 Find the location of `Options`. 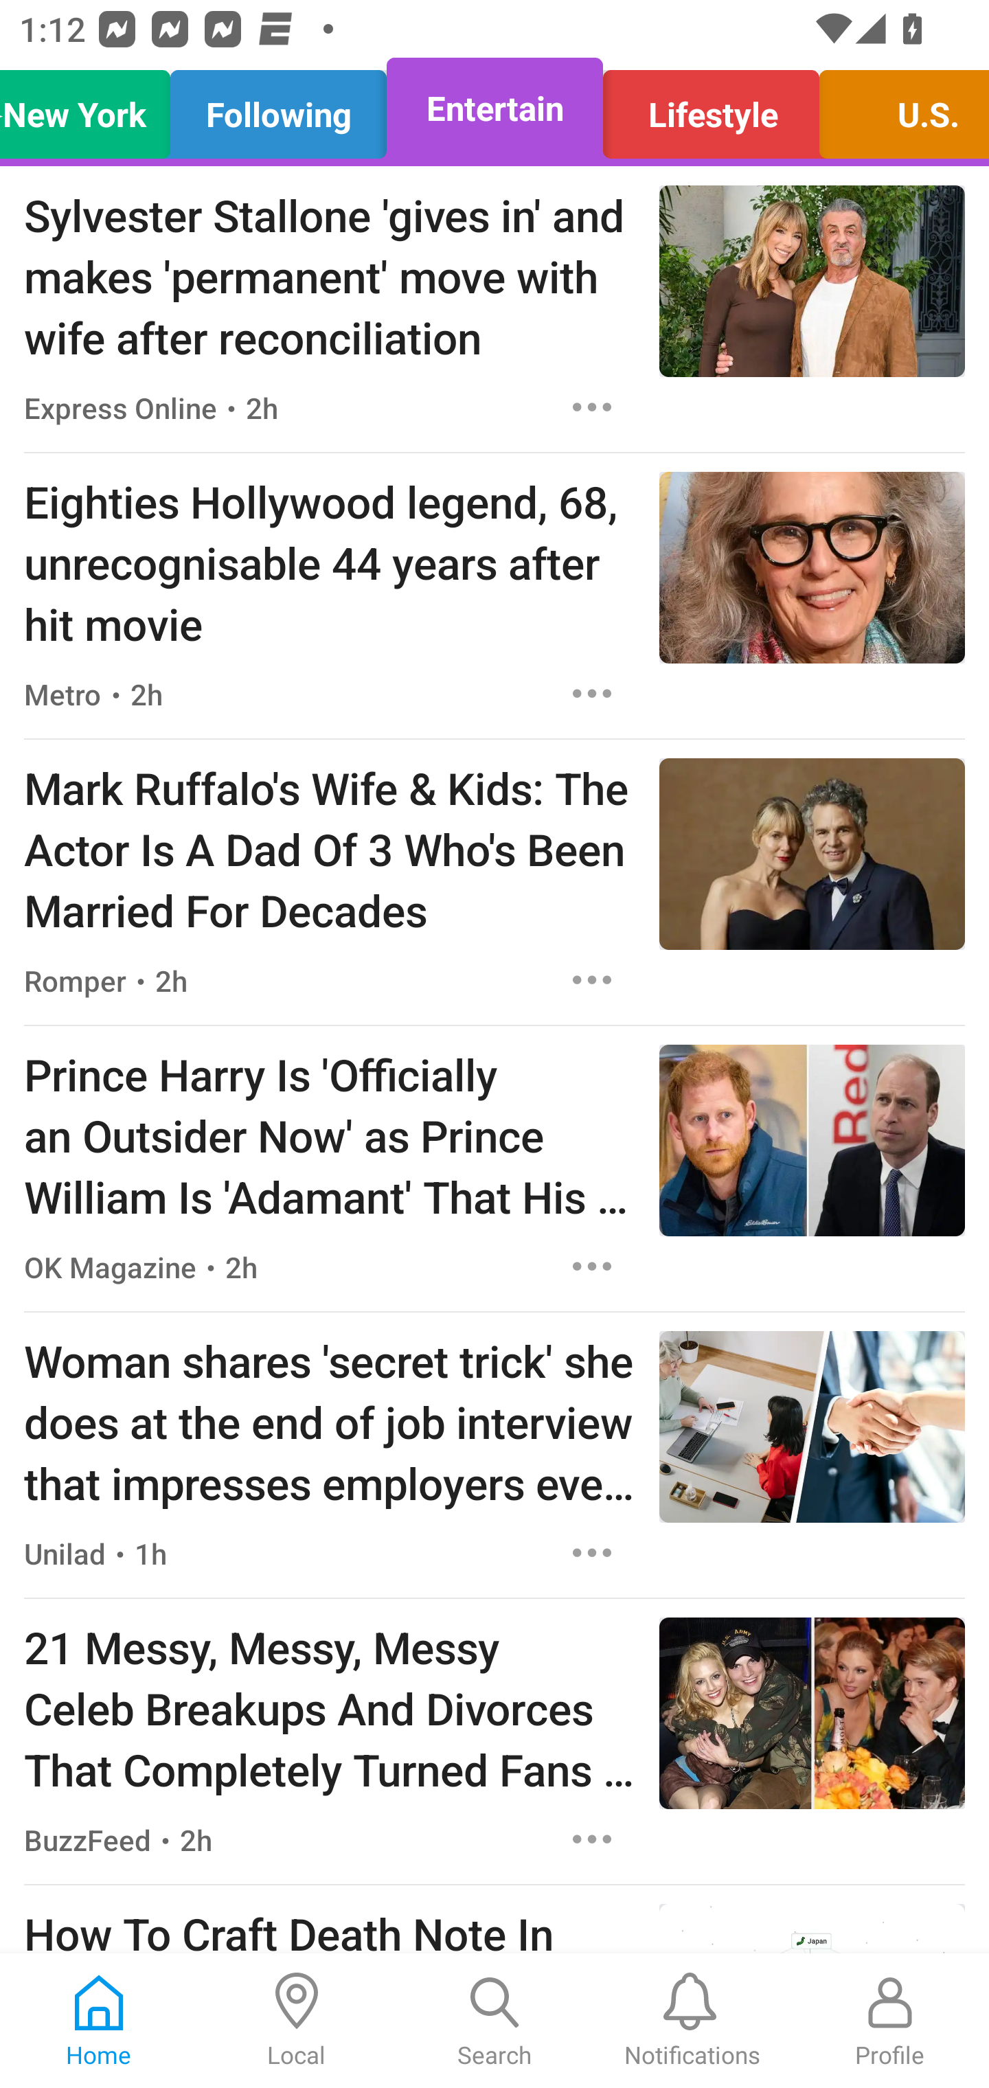

Options is located at coordinates (592, 1839).